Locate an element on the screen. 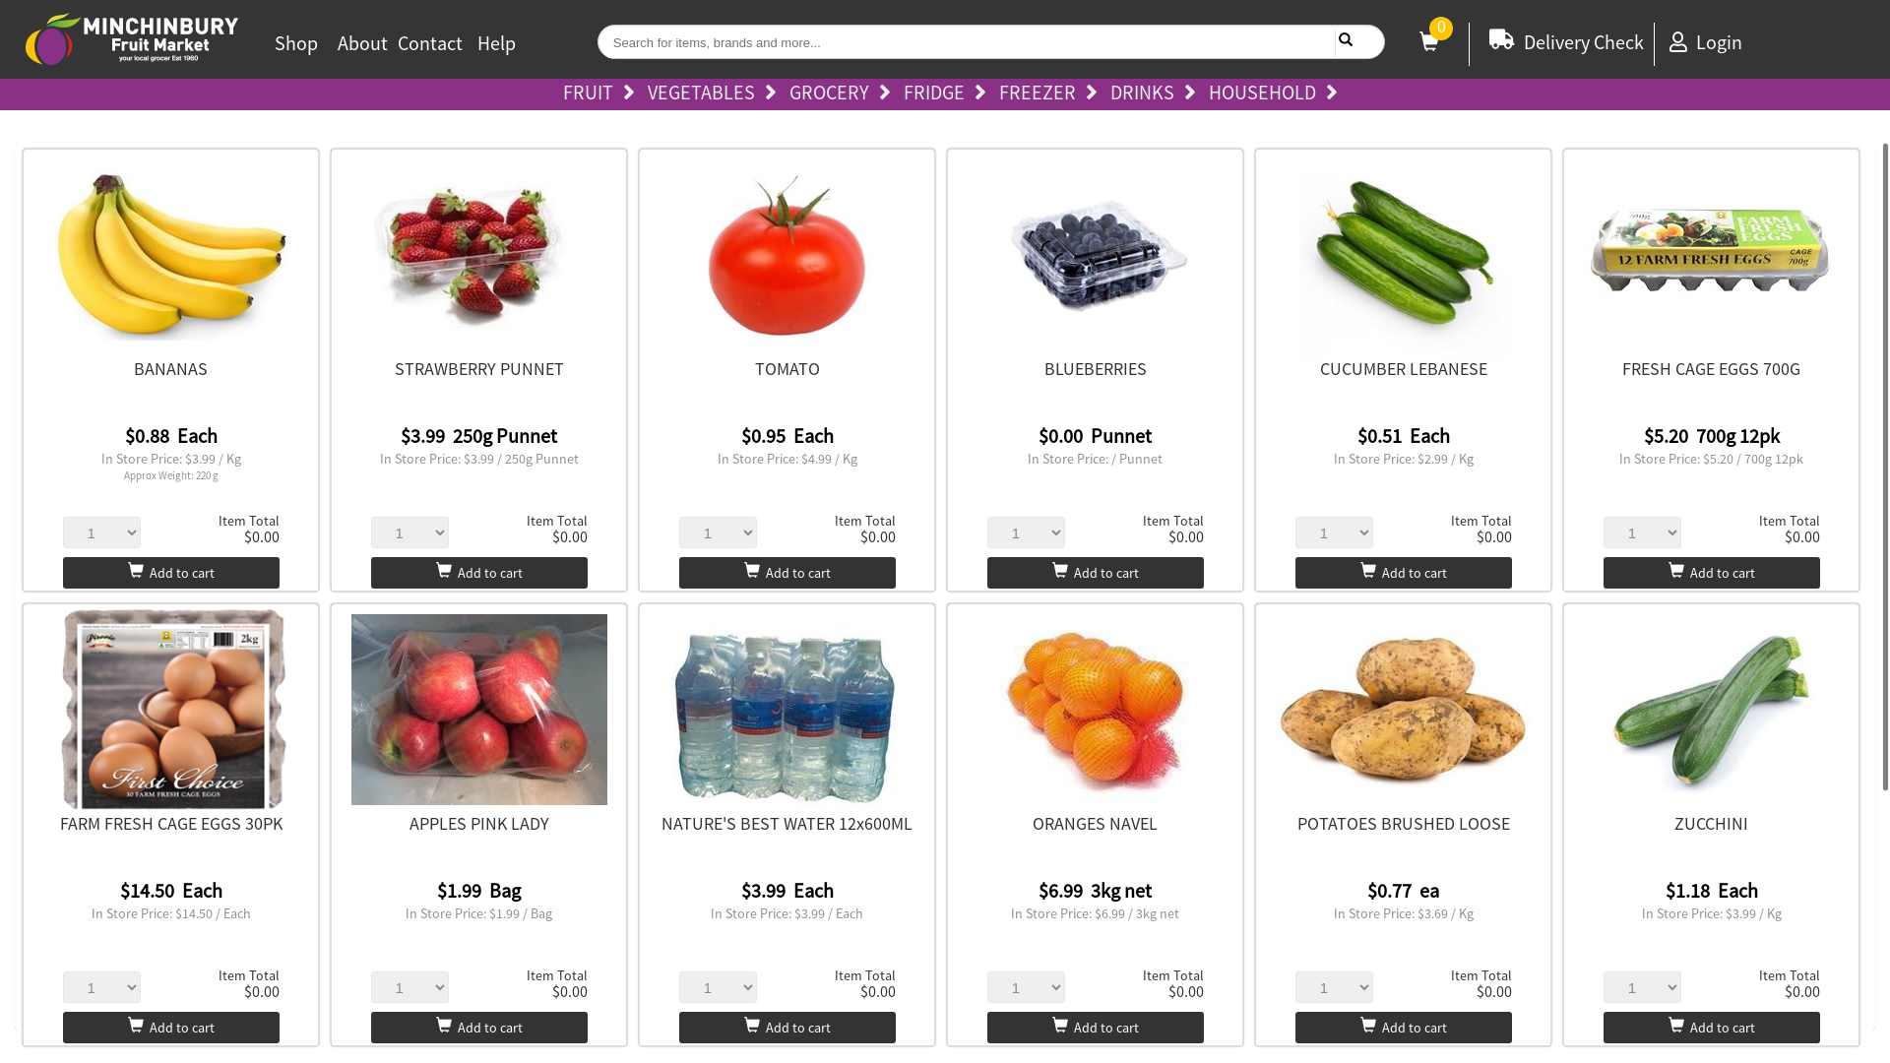 This screenshot has height=1063, width=1890. Show details for ZUCCHINI is located at coordinates (1712, 710).